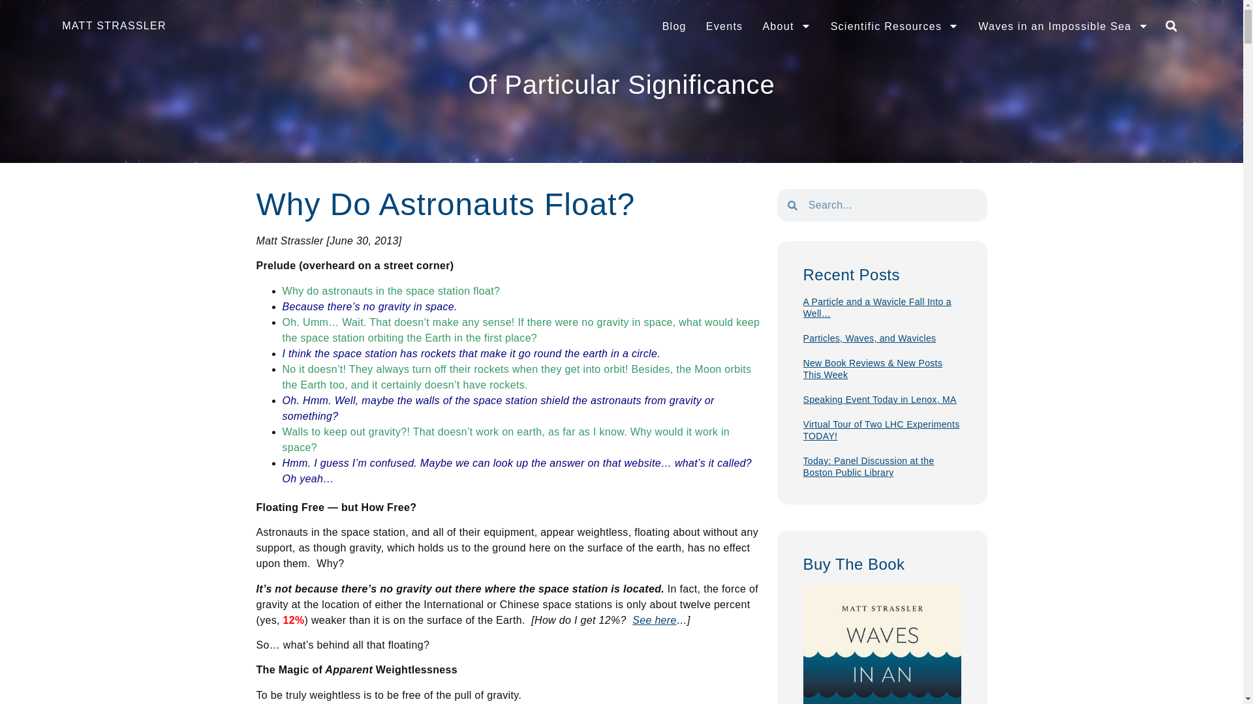 The width and height of the screenshot is (1253, 704). What do you see at coordinates (786, 26) in the screenshot?
I see `About` at bounding box center [786, 26].